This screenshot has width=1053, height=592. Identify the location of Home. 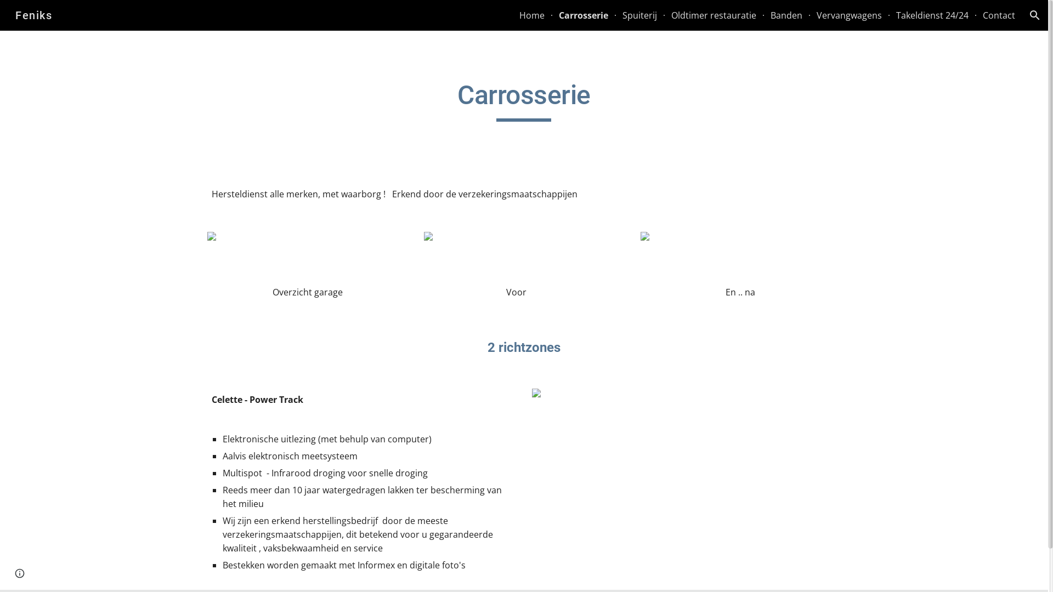
(532, 15).